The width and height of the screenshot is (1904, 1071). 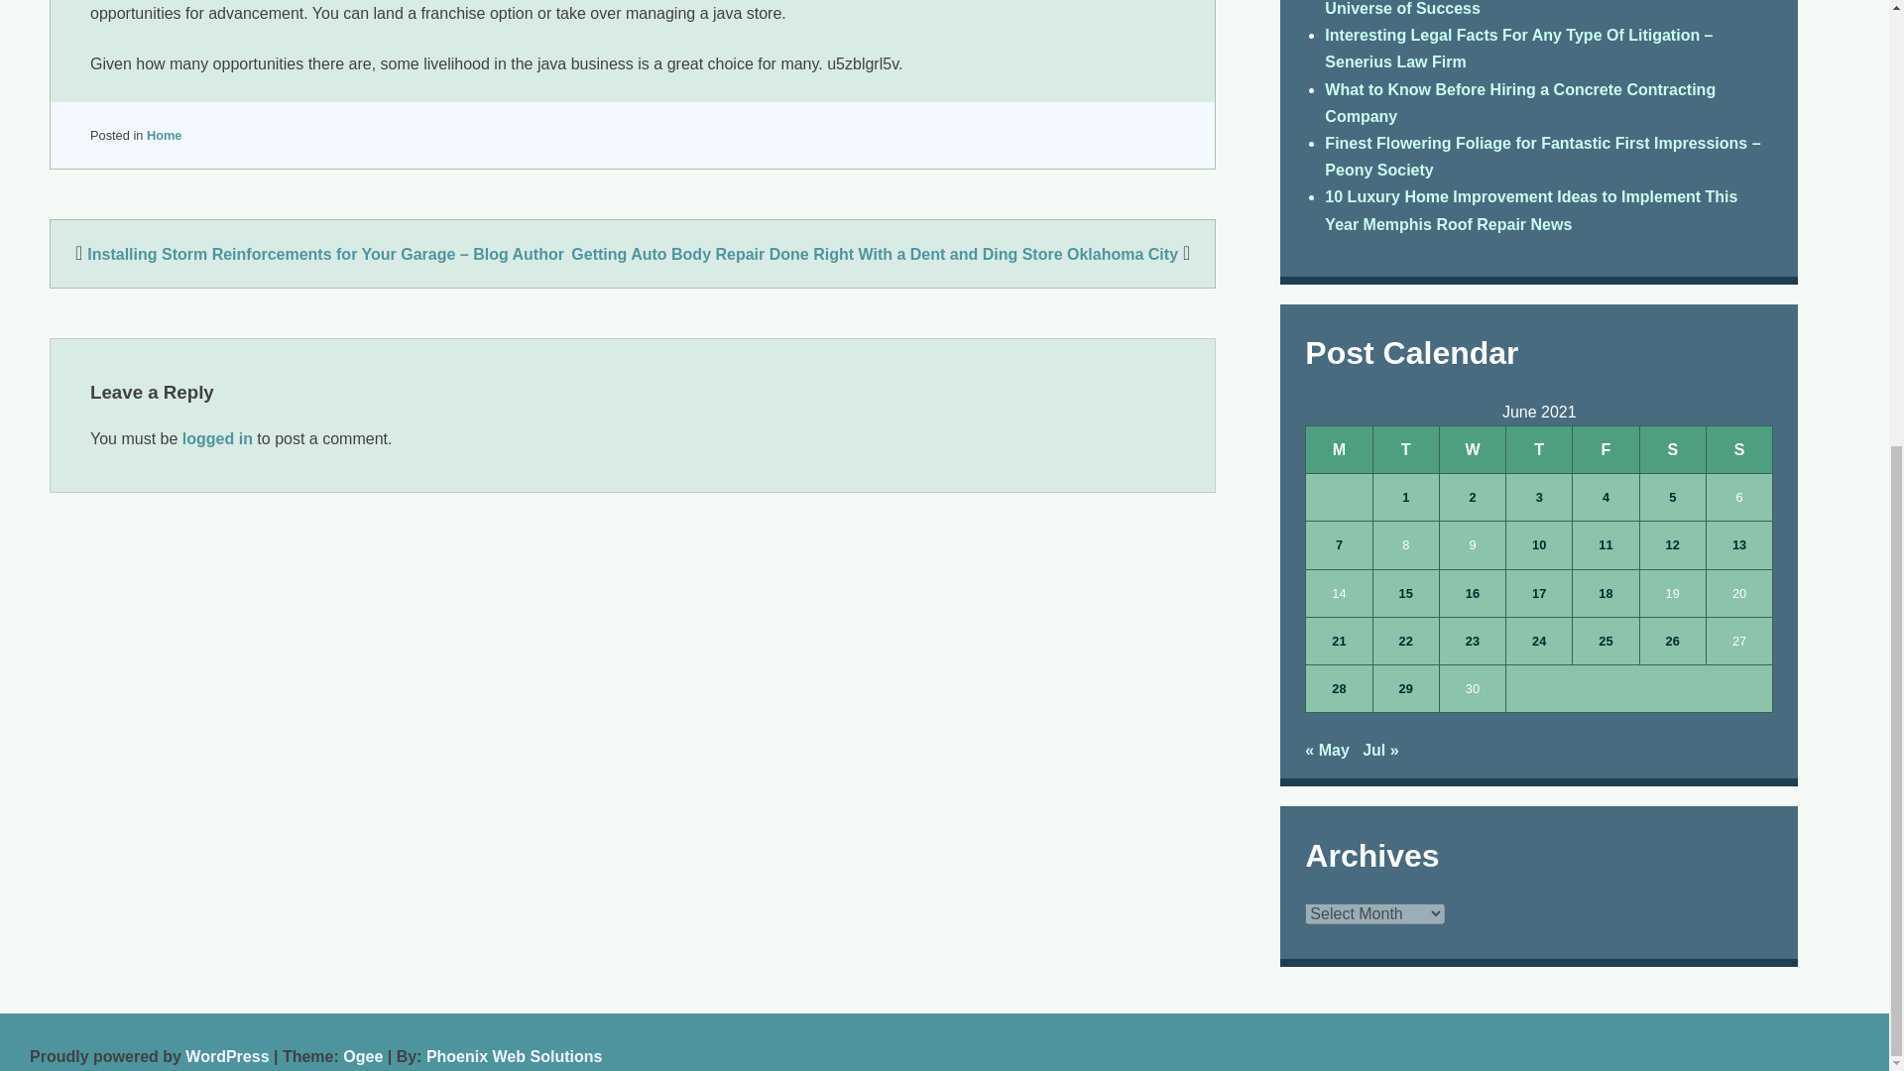 What do you see at coordinates (1739, 448) in the screenshot?
I see `Sunday` at bounding box center [1739, 448].